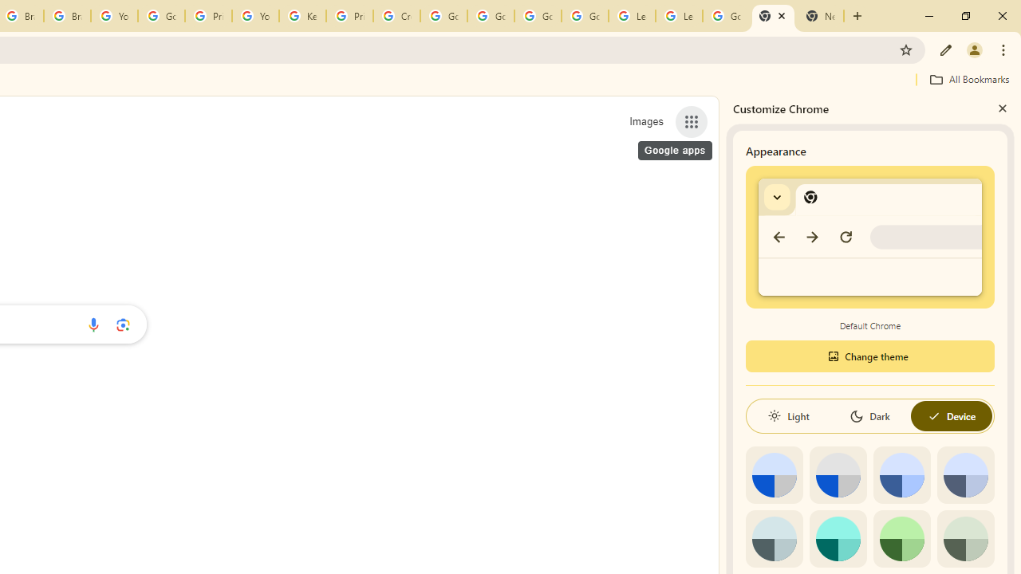 Image resolution: width=1021 pixels, height=574 pixels. What do you see at coordinates (123, 324) in the screenshot?
I see `Search by image` at bounding box center [123, 324].